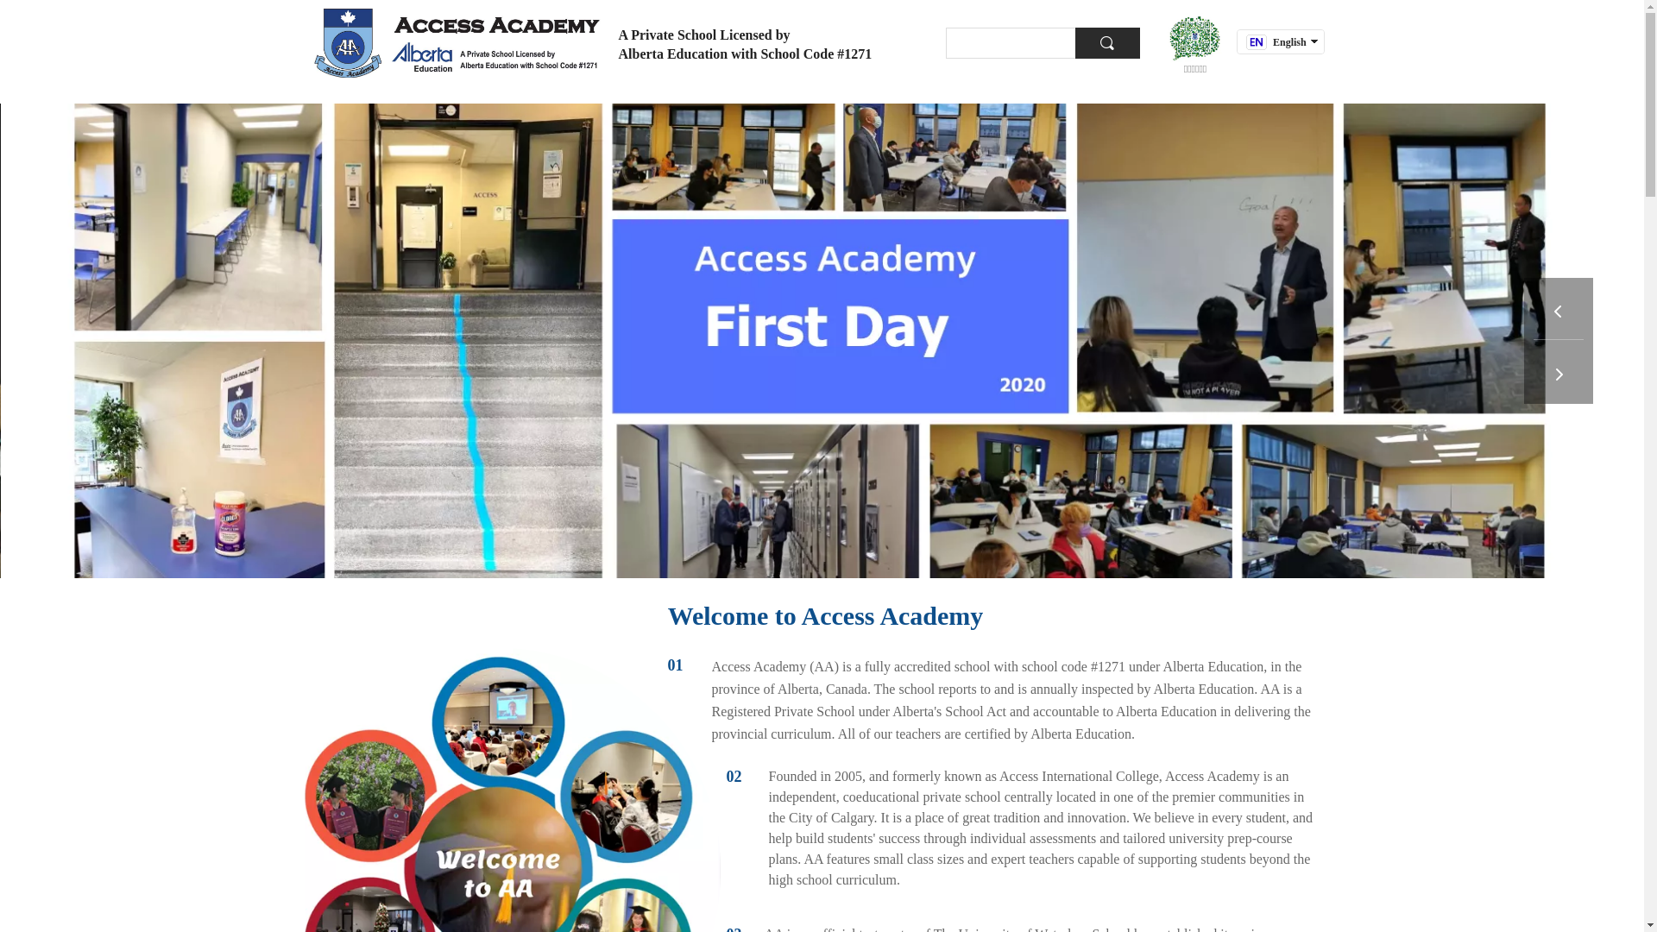 This screenshot has width=1657, height=932. Describe the element at coordinates (1263, 66) in the screenshot. I see ` ` at that location.